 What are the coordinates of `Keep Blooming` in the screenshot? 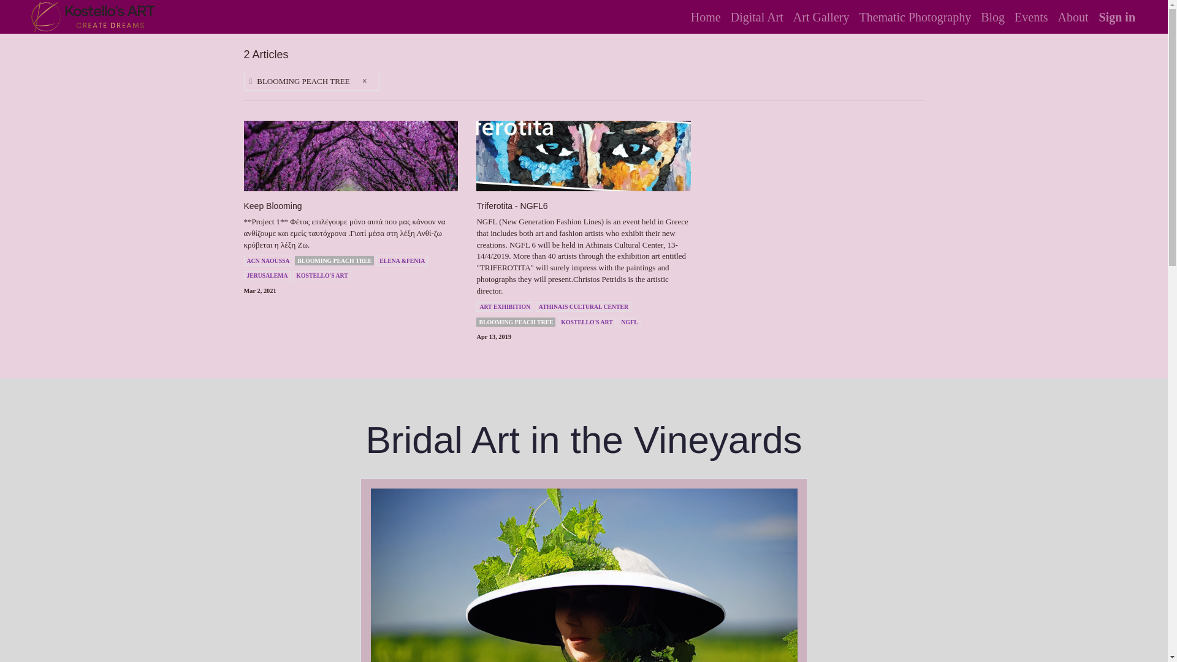 It's located at (351, 206).